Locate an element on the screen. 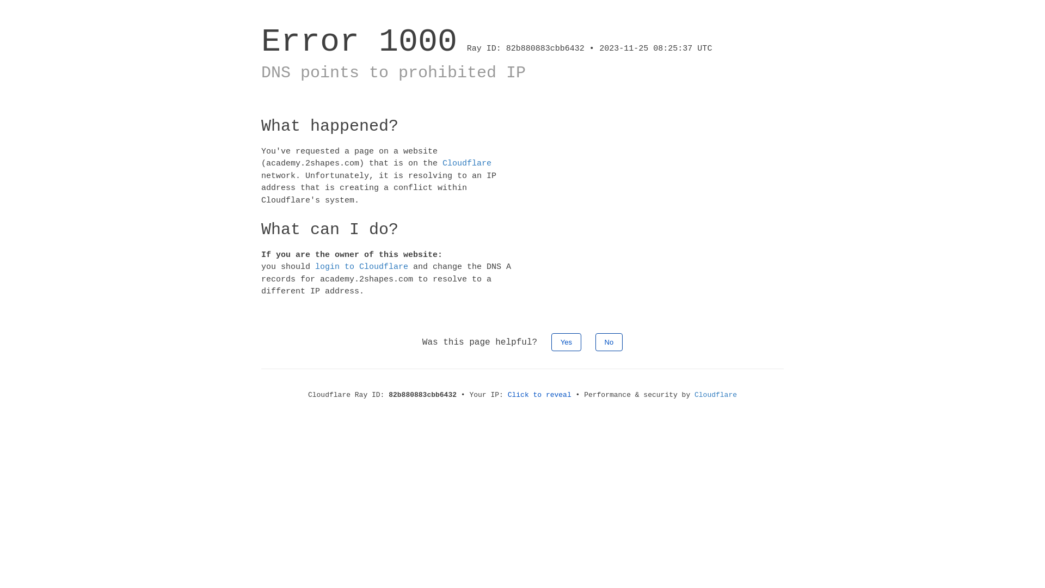 The height and width of the screenshot is (588, 1045). Click to reveal is located at coordinates (540, 395).